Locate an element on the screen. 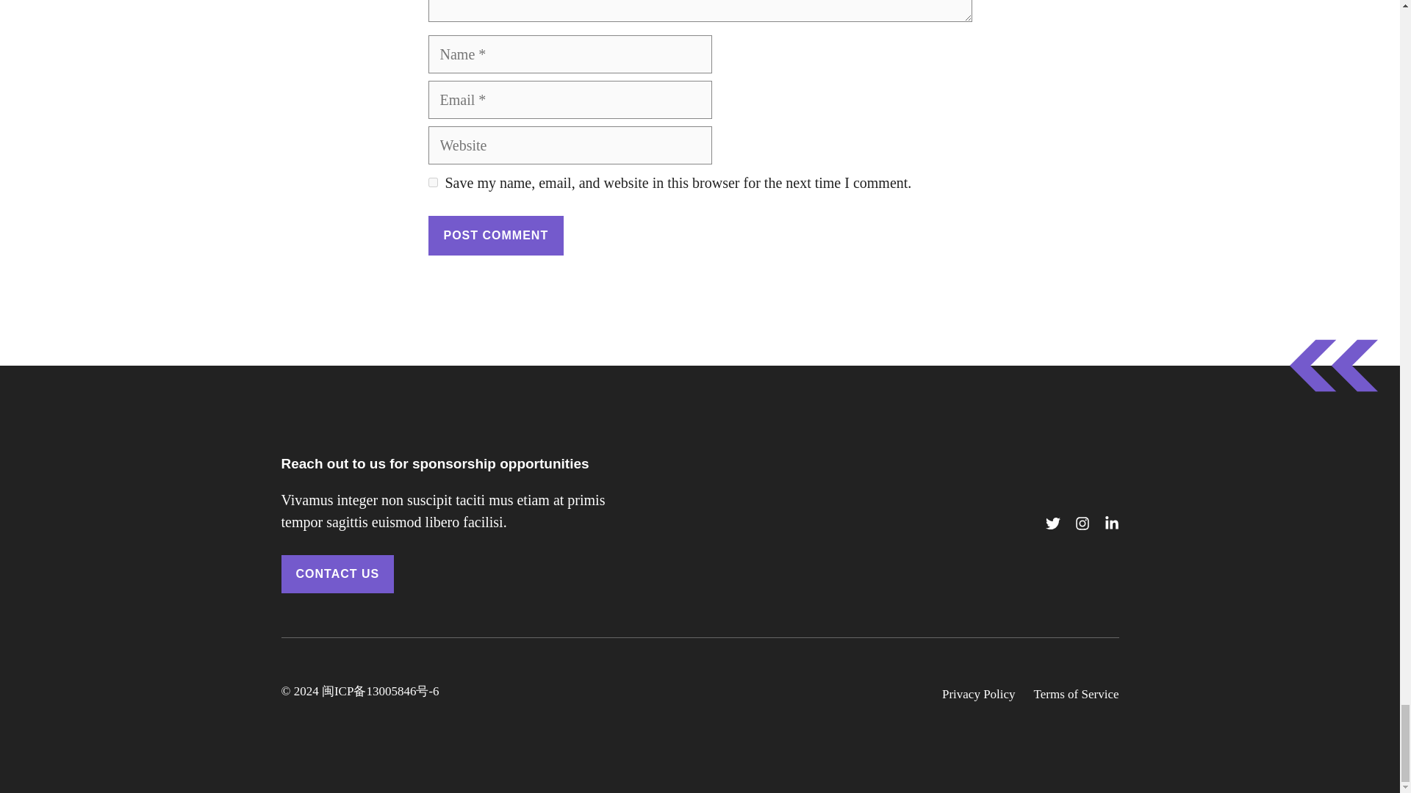 This screenshot has height=793, width=1411. Post Comment is located at coordinates (495, 235).